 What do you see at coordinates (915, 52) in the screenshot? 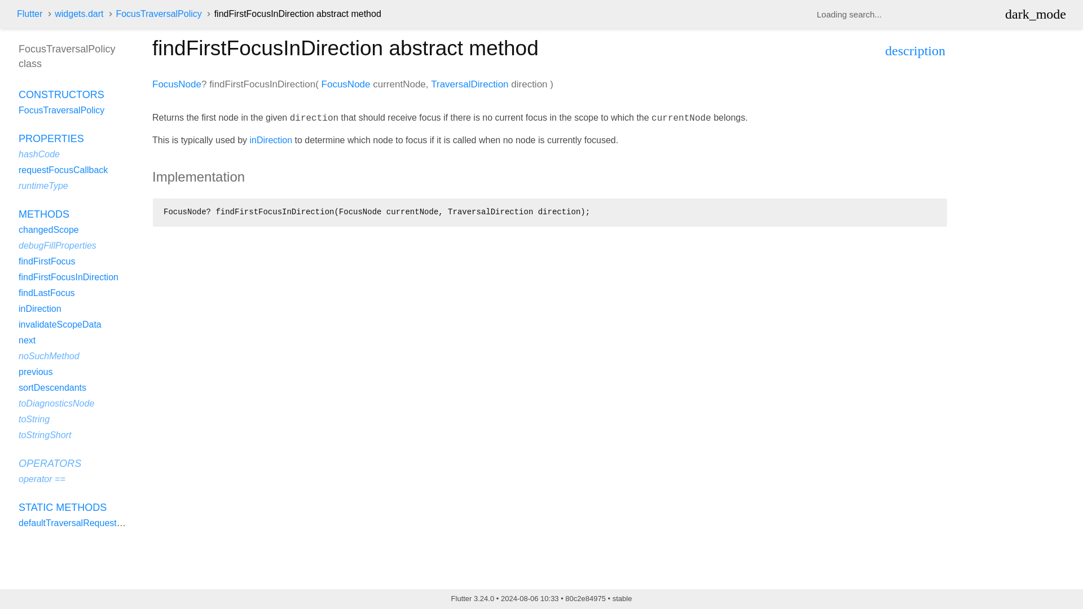
I see `View source code` at bounding box center [915, 52].